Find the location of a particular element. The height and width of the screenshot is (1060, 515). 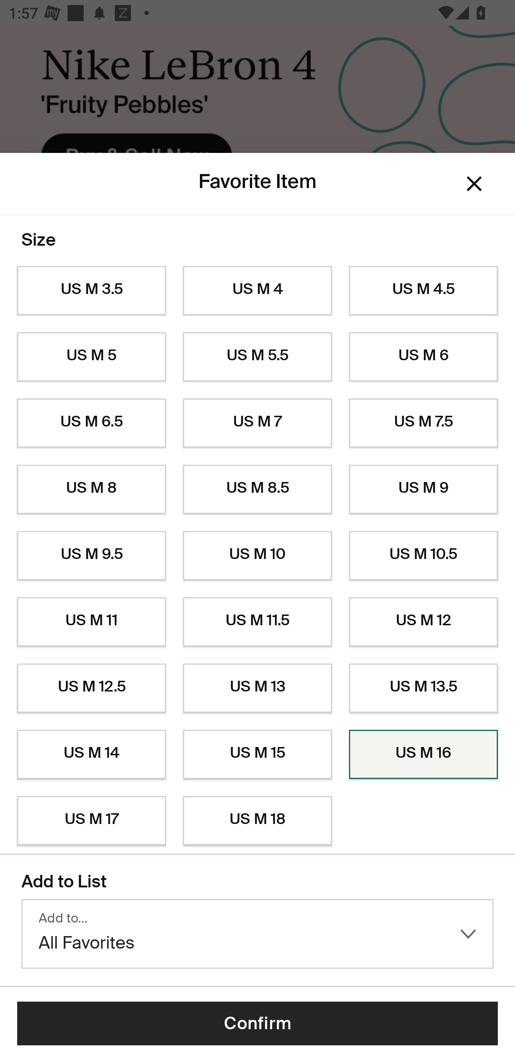

US M 3.5 is located at coordinates (91, 291).